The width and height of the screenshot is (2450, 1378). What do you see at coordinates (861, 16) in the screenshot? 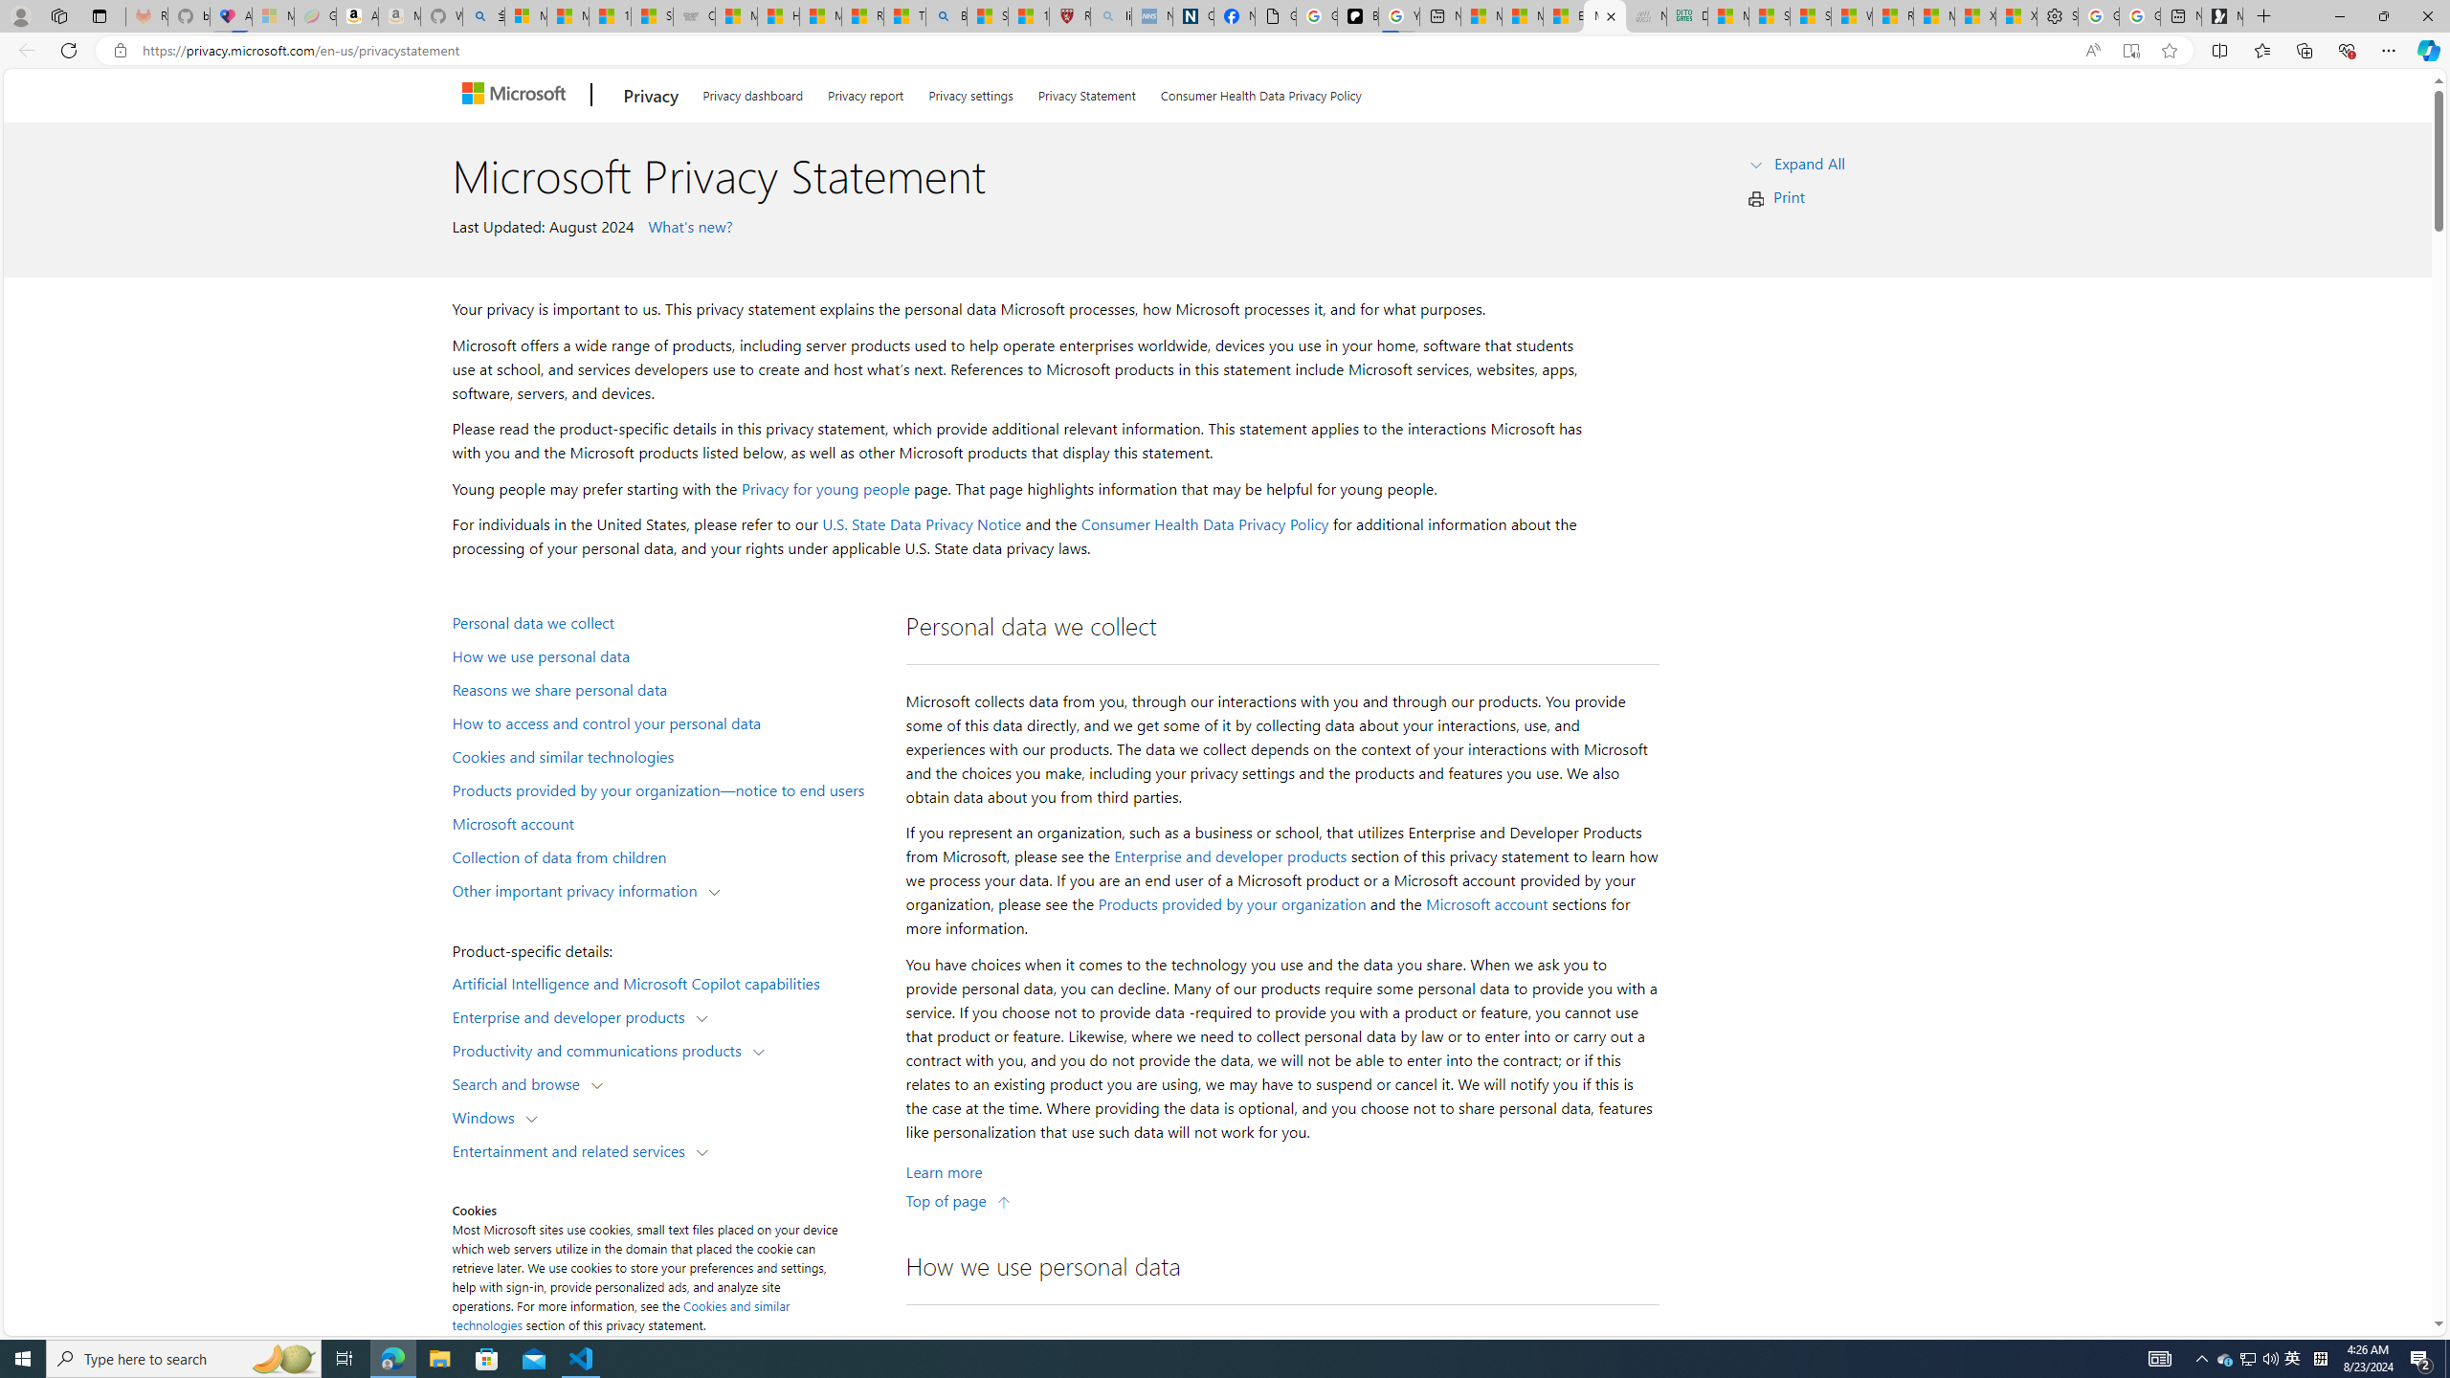
I see `Recipes - MSN` at bounding box center [861, 16].